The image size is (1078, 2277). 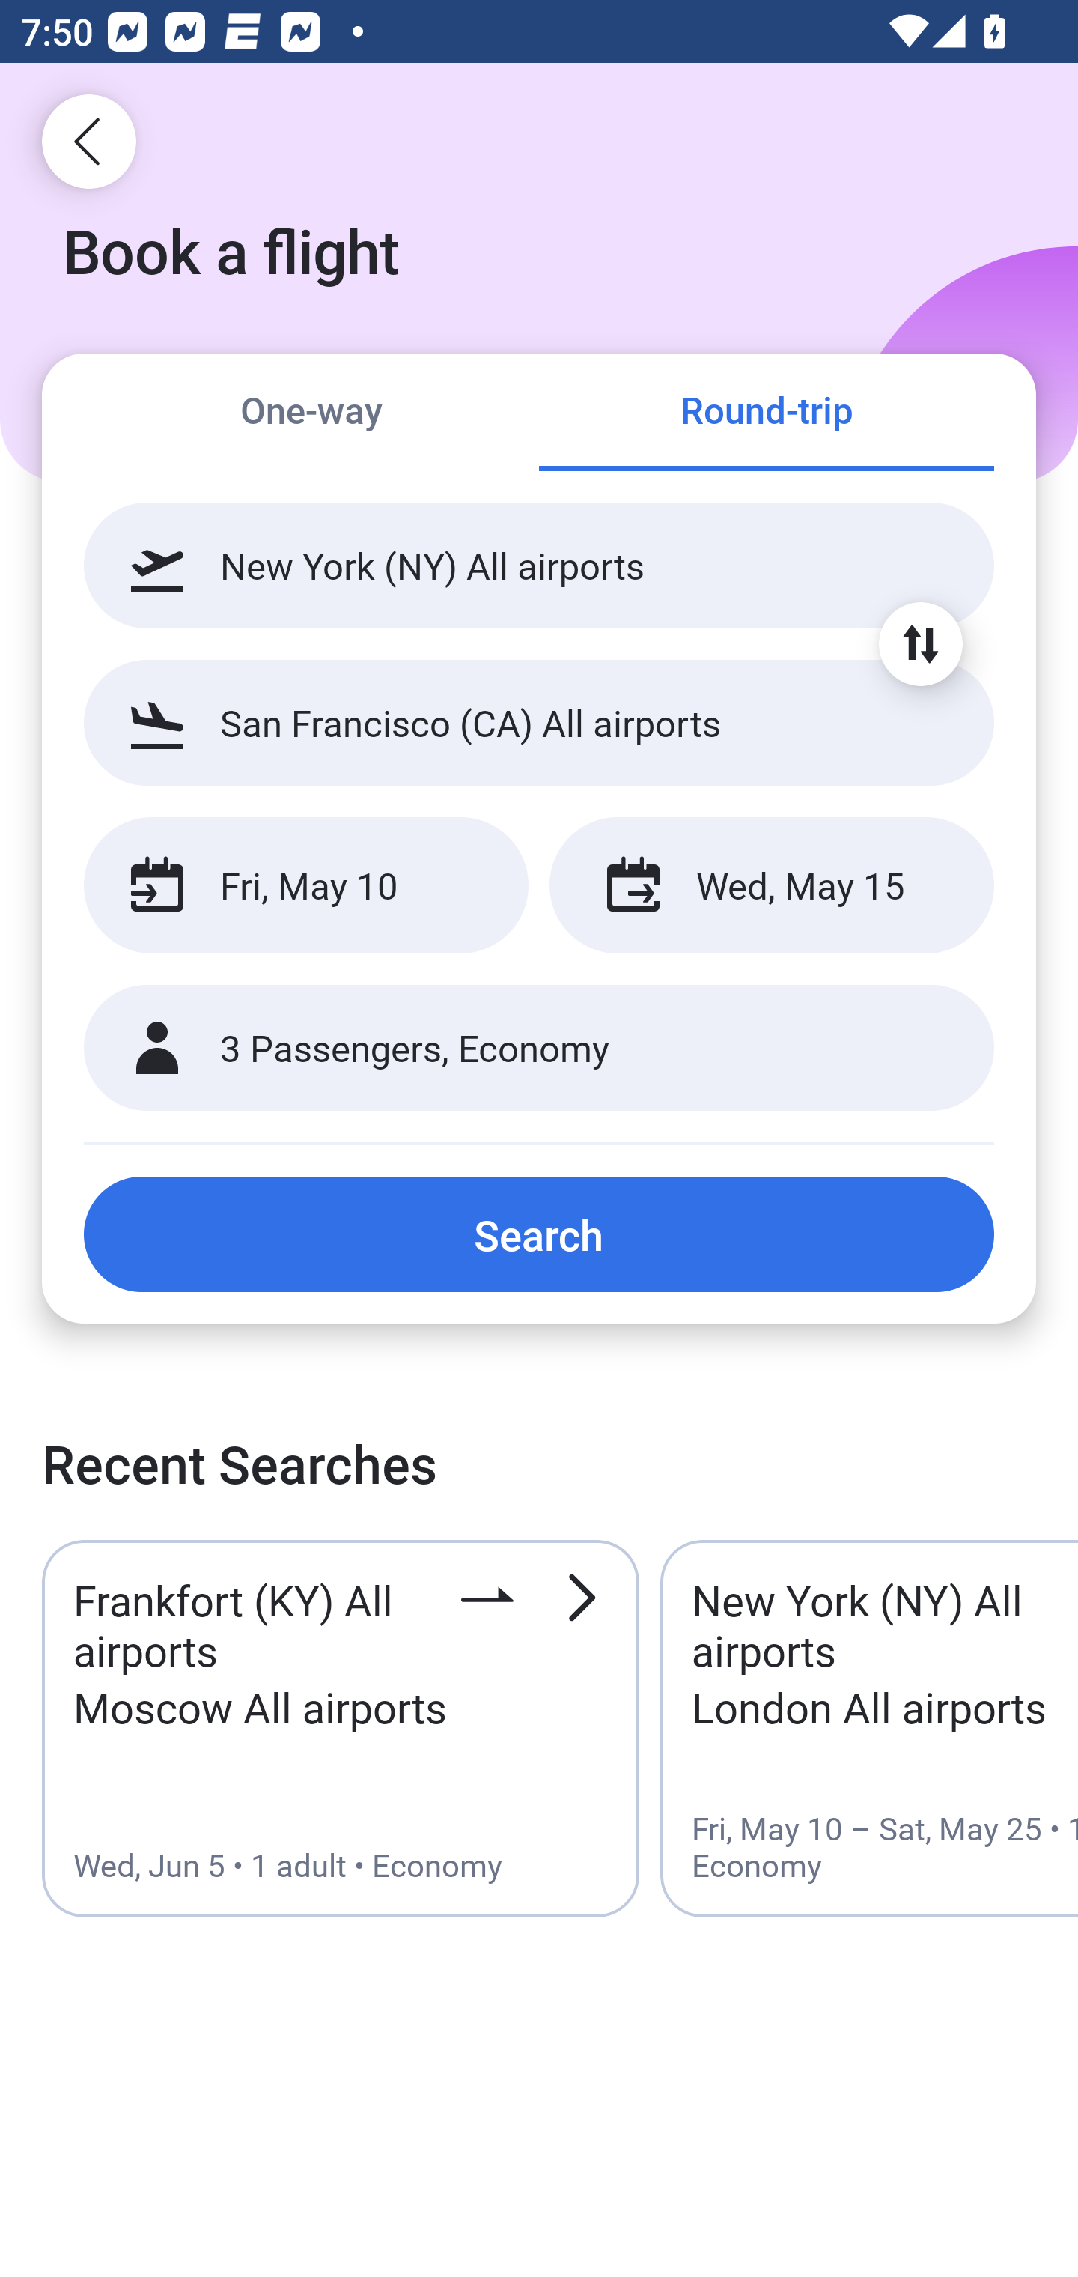 I want to click on One-way, so click(x=311, y=413).